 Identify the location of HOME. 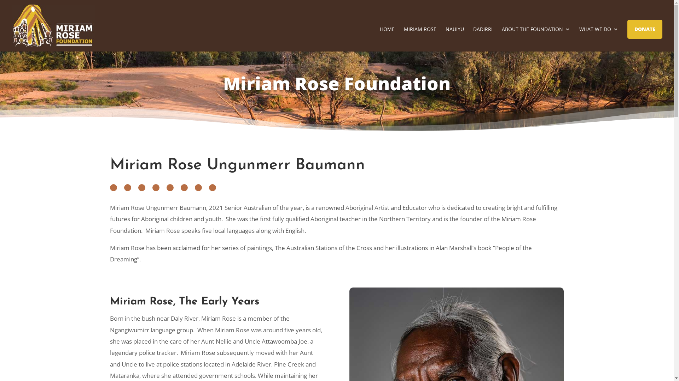
(387, 39).